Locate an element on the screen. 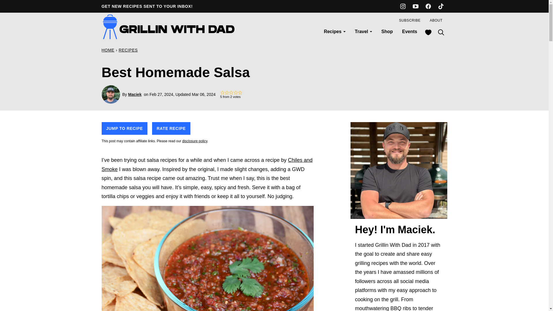 The height and width of the screenshot is (311, 553). RATE RECIPE is located at coordinates (171, 128).